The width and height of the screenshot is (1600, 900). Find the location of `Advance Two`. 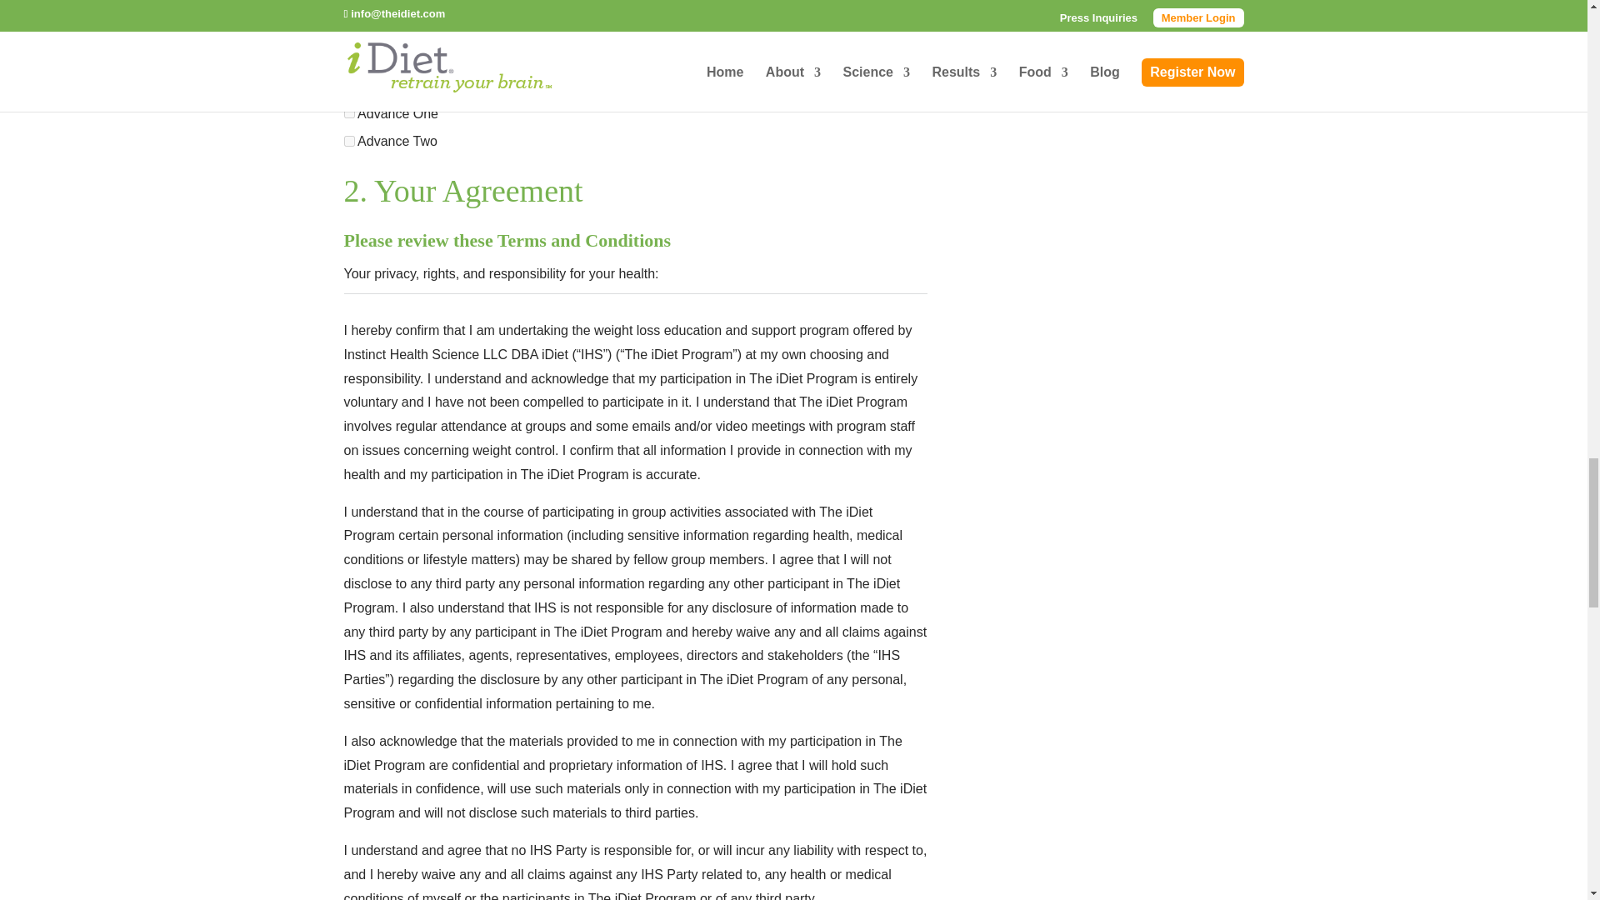

Advance Two is located at coordinates (348, 142).